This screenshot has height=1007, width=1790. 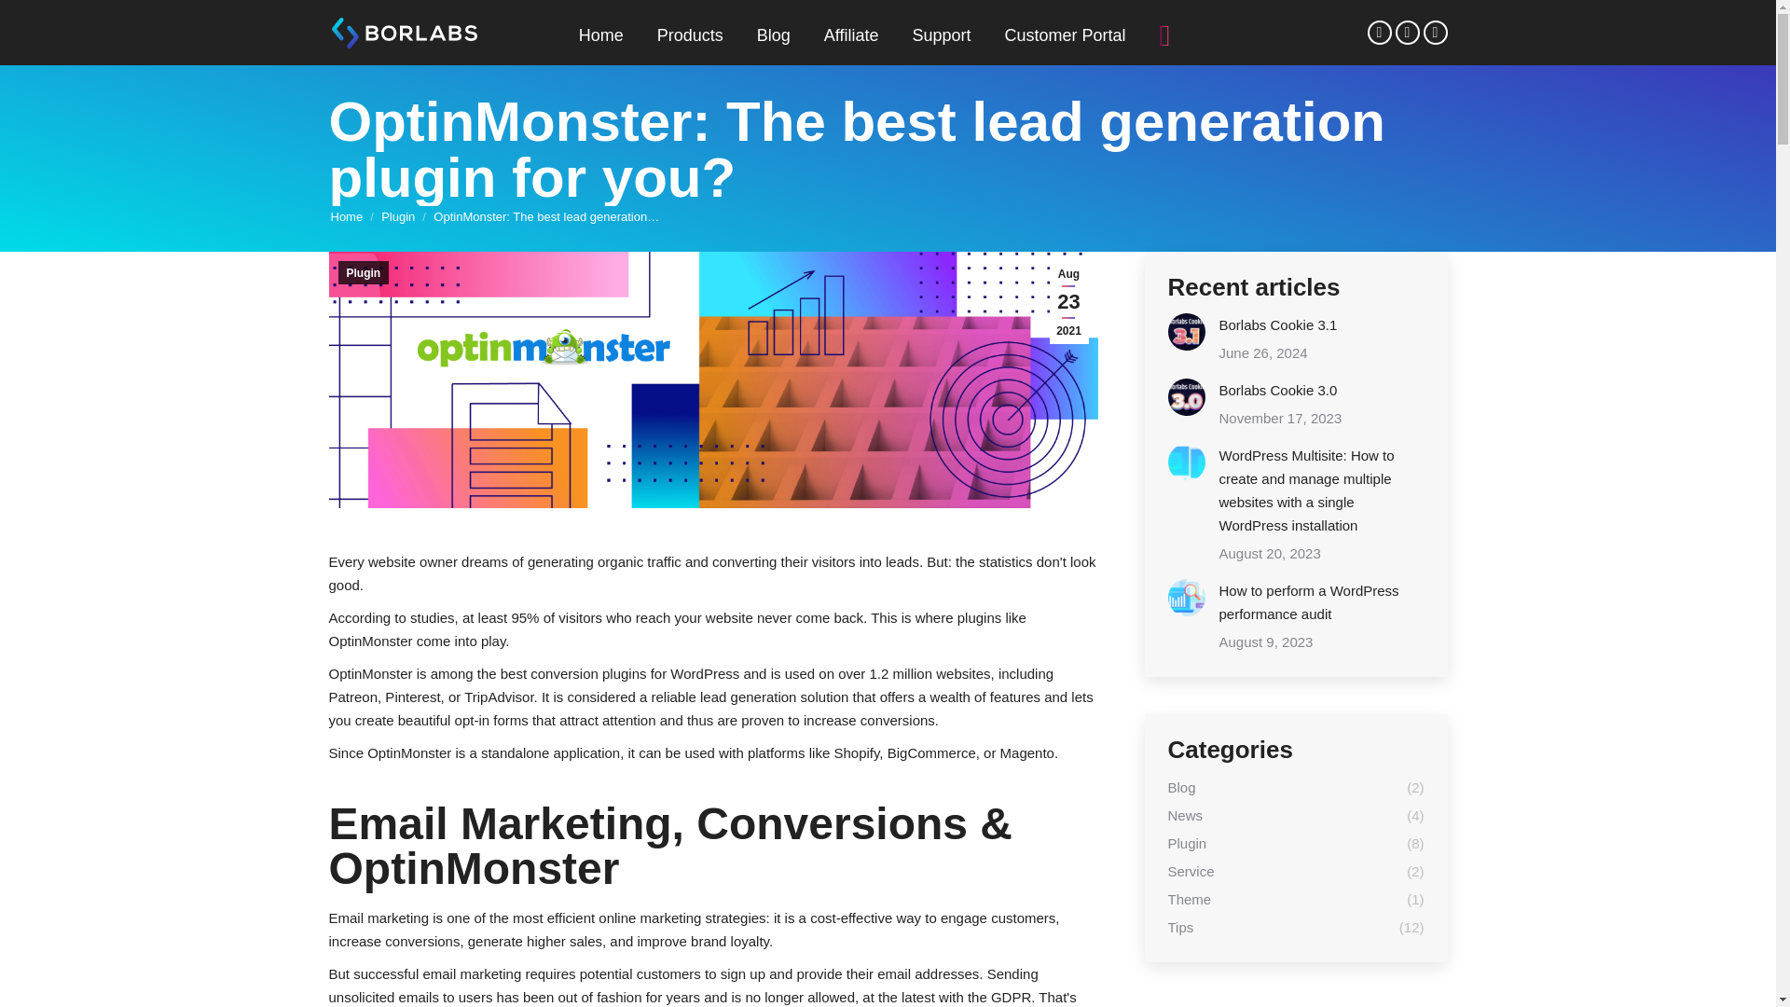 What do you see at coordinates (774, 35) in the screenshot?
I see `Blog` at bounding box center [774, 35].